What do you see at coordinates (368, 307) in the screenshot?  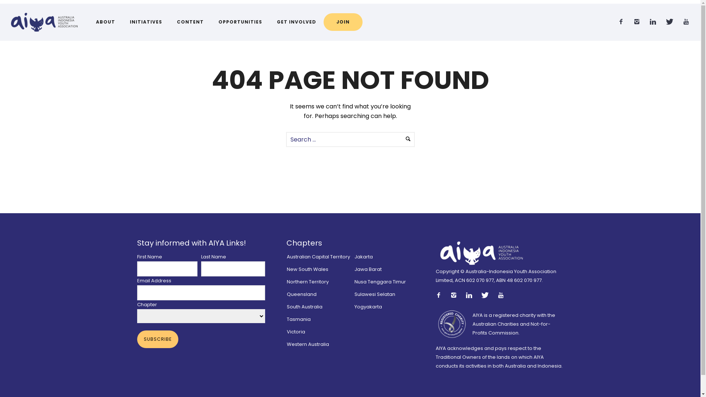 I see `Yogyakarta` at bounding box center [368, 307].